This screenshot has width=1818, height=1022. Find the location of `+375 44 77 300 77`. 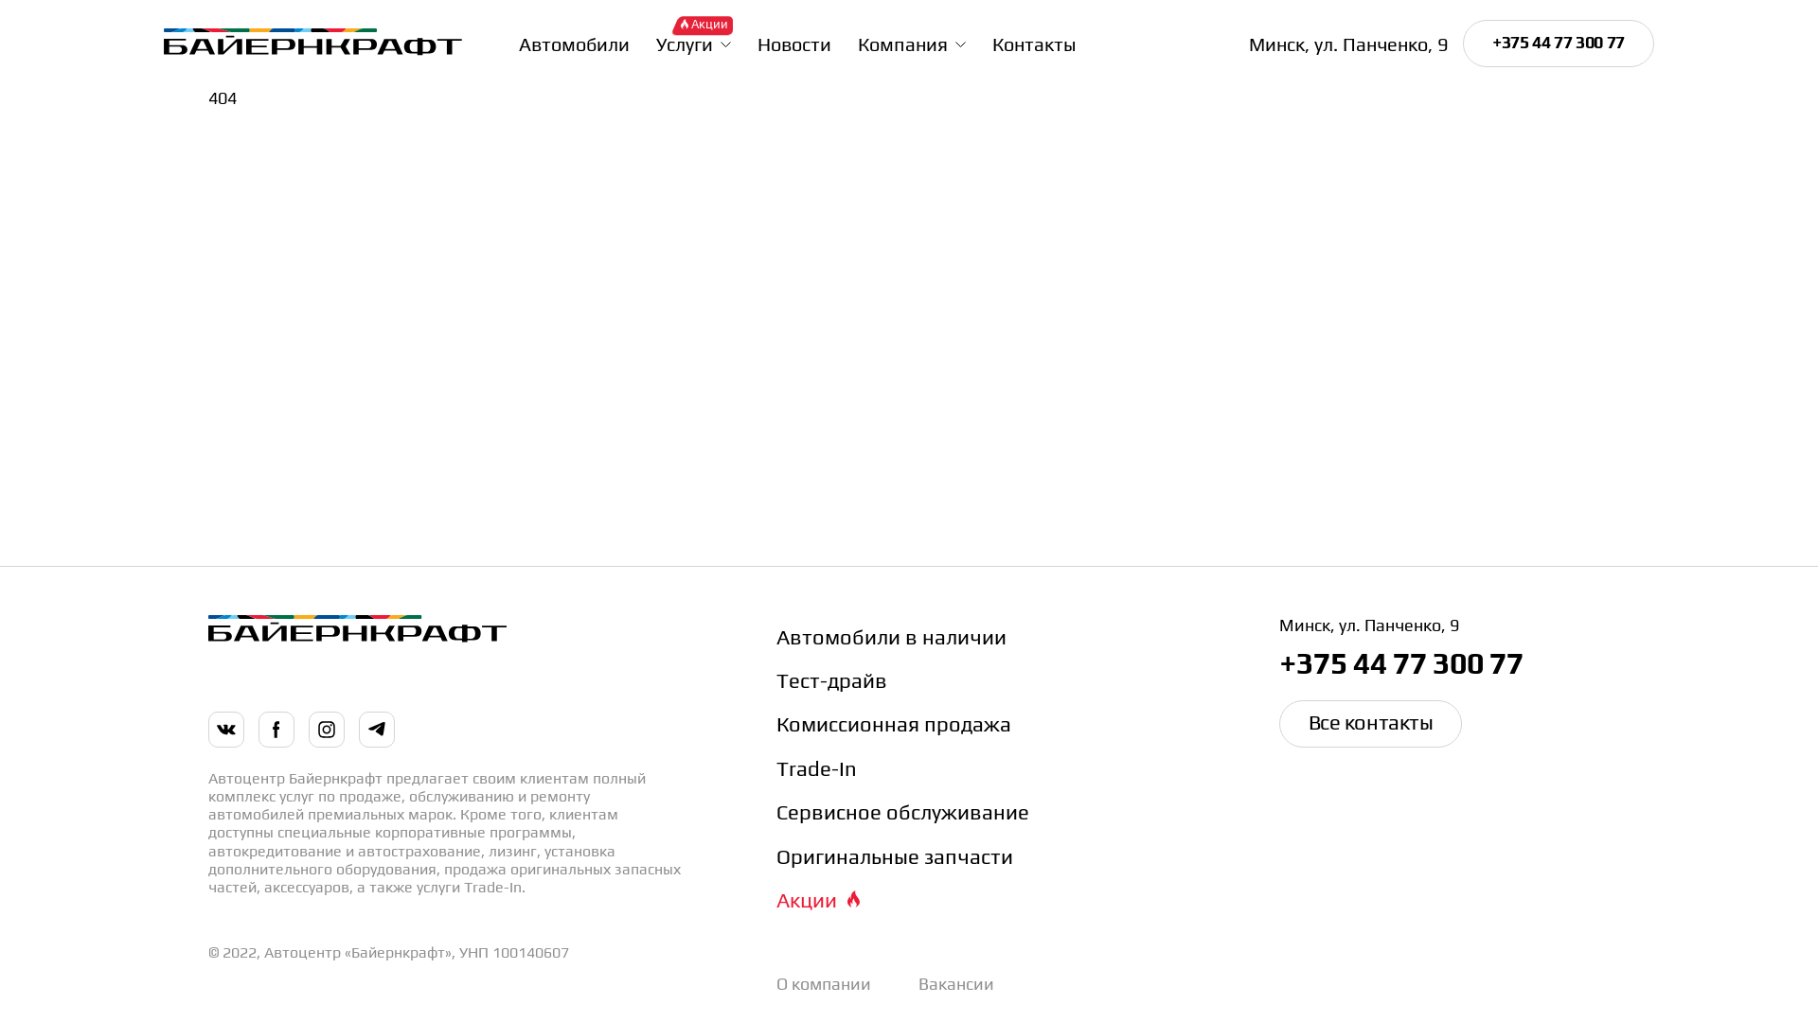

+375 44 77 300 77 is located at coordinates (1559, 44).